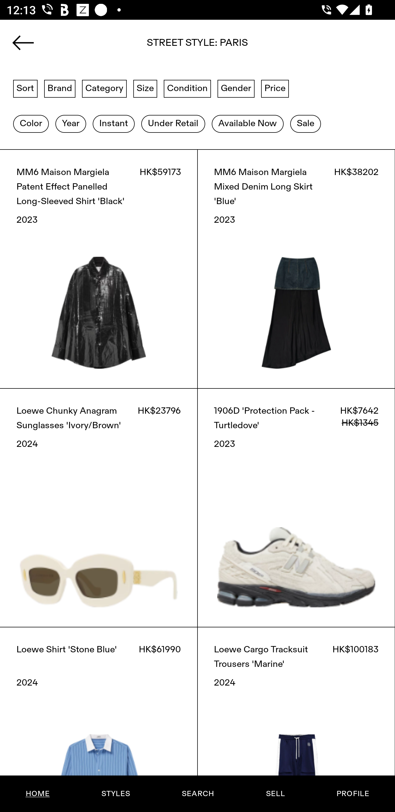 This screenshot has height=812, width=395. What do you see at coordinates (353, 794) in the screenshot?
I see `PROFILE` at bounding box center [353, 794].